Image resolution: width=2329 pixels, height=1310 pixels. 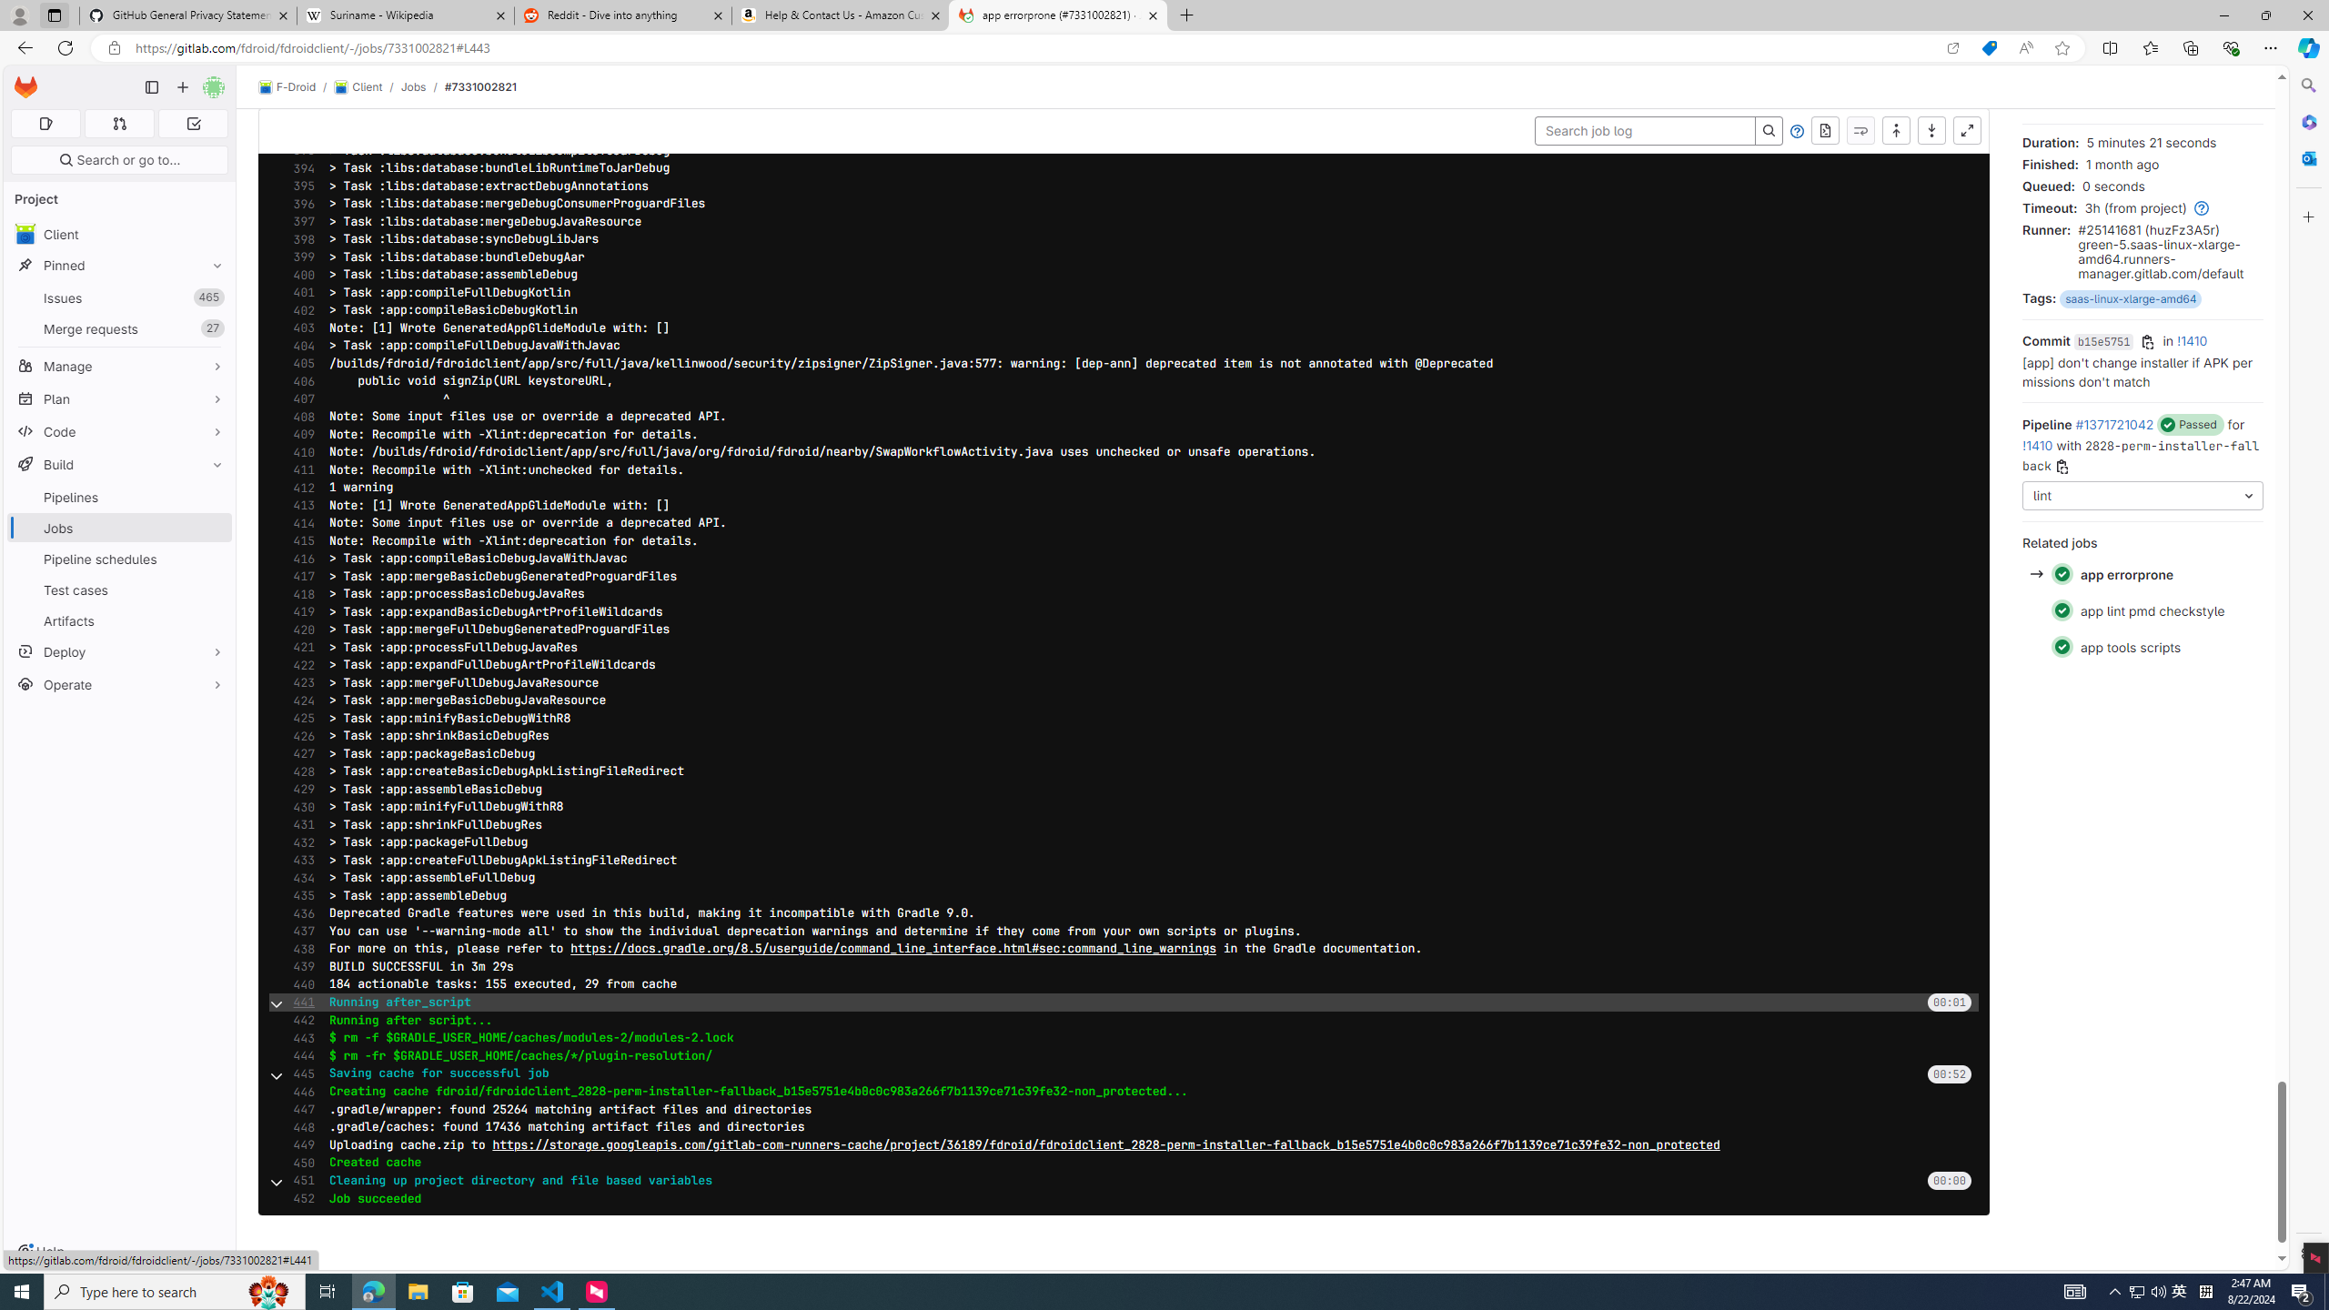 I want to click on To-Do list 0, so click(x=193, y=124).